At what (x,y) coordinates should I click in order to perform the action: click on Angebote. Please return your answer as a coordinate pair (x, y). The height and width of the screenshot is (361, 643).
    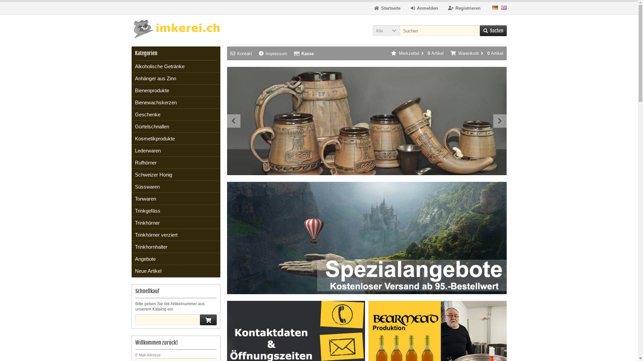
    Looking at the image, I should click on (175, 259).